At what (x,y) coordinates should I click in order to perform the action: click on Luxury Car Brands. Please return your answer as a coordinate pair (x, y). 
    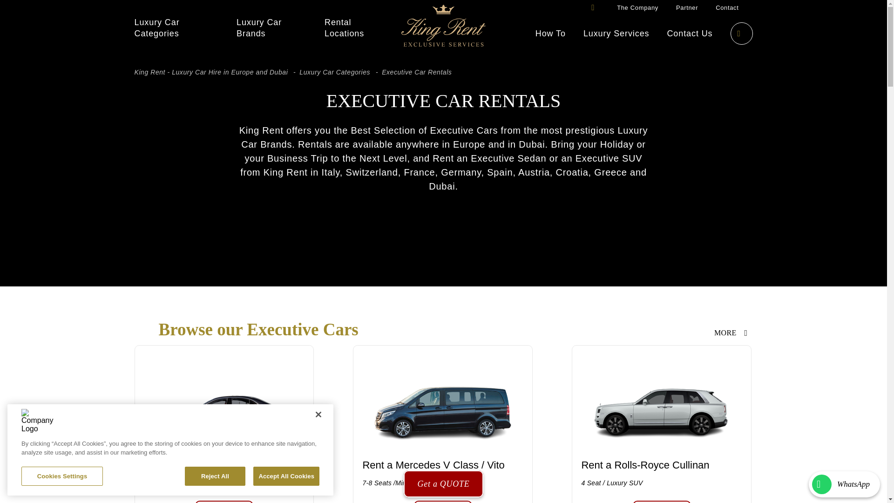
    Looking at the image, I should click on (271, 28).